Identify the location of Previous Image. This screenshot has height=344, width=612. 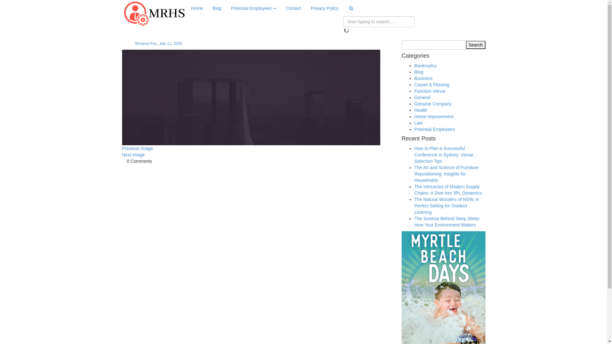
(257, 148).